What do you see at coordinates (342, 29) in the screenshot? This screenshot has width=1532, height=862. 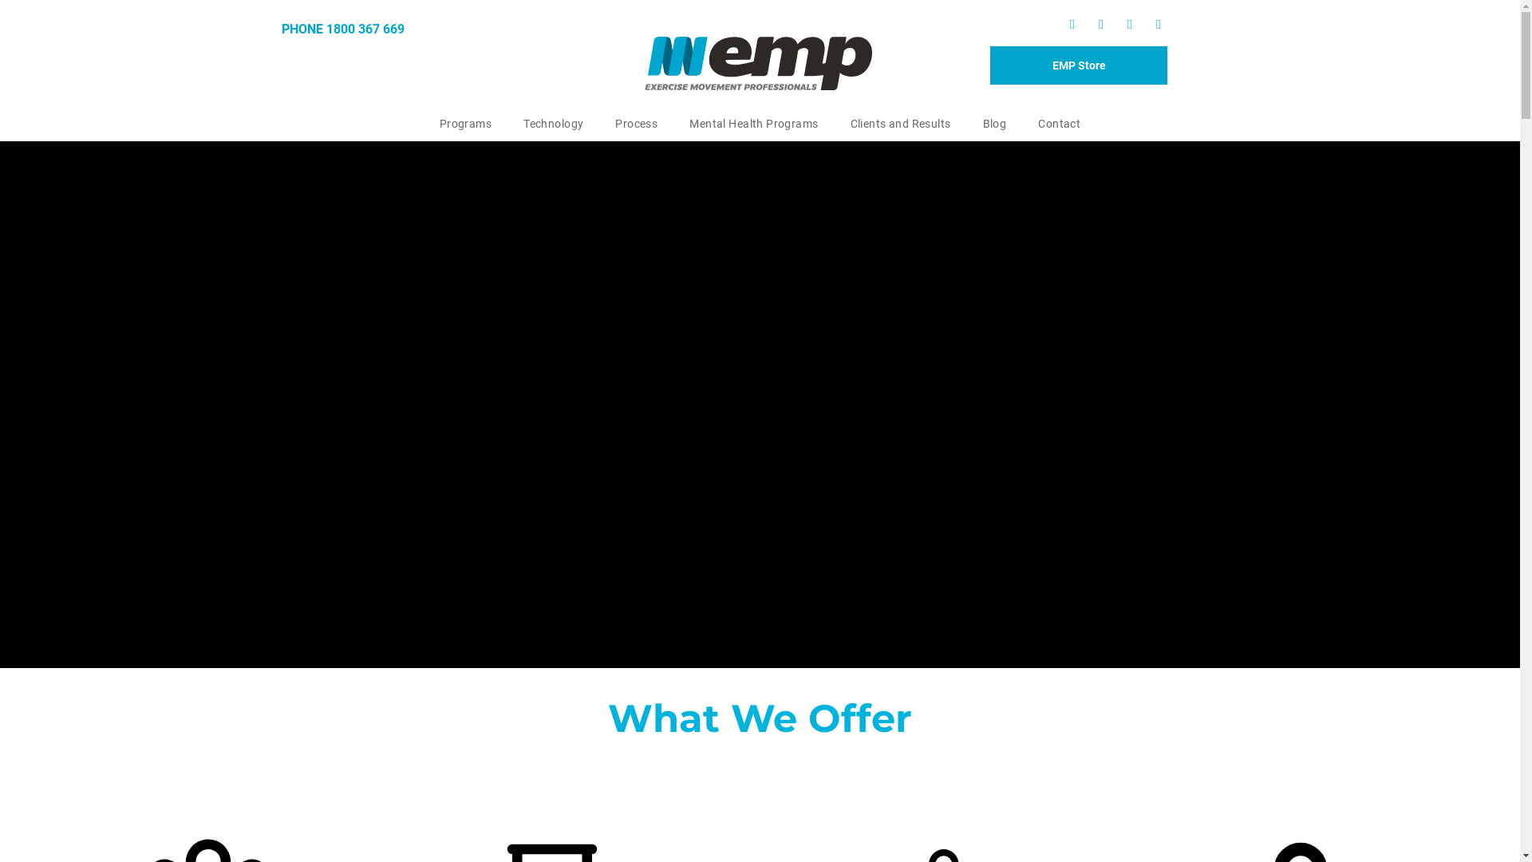 I see `PHONE 1800 367 669` at bounding box center [342, 29].